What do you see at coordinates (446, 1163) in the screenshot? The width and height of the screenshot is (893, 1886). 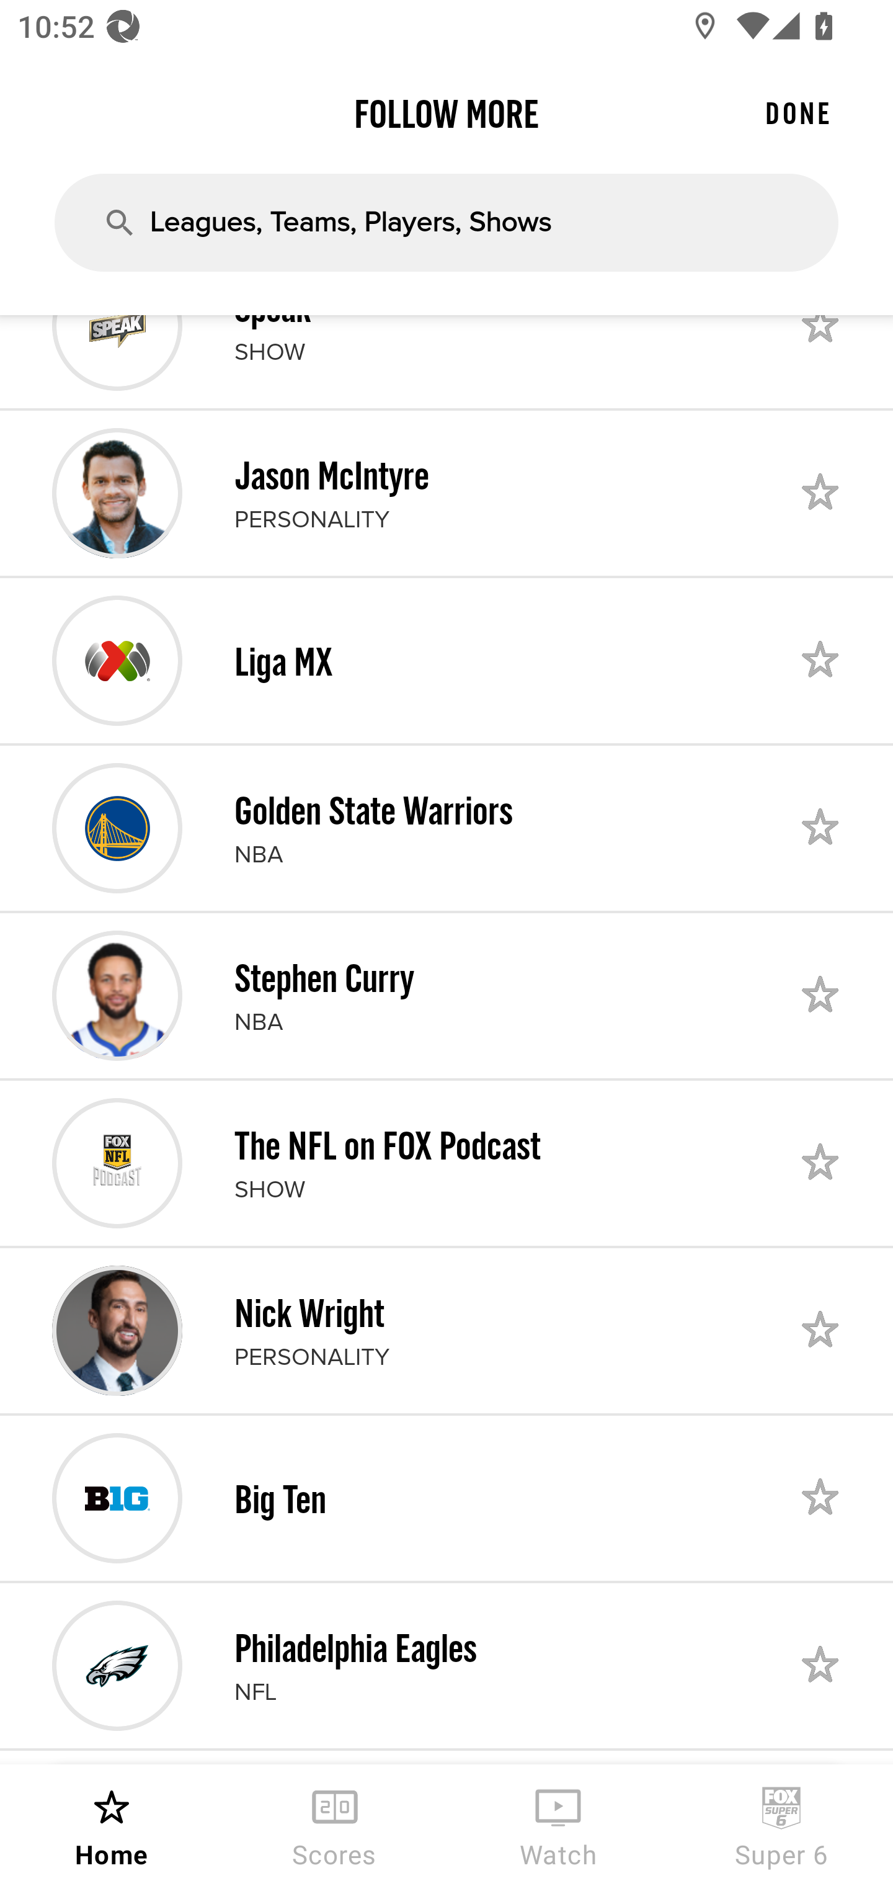 I see `The NFL on FOX Podcast SHOW` at bounding box center [446, 1163].